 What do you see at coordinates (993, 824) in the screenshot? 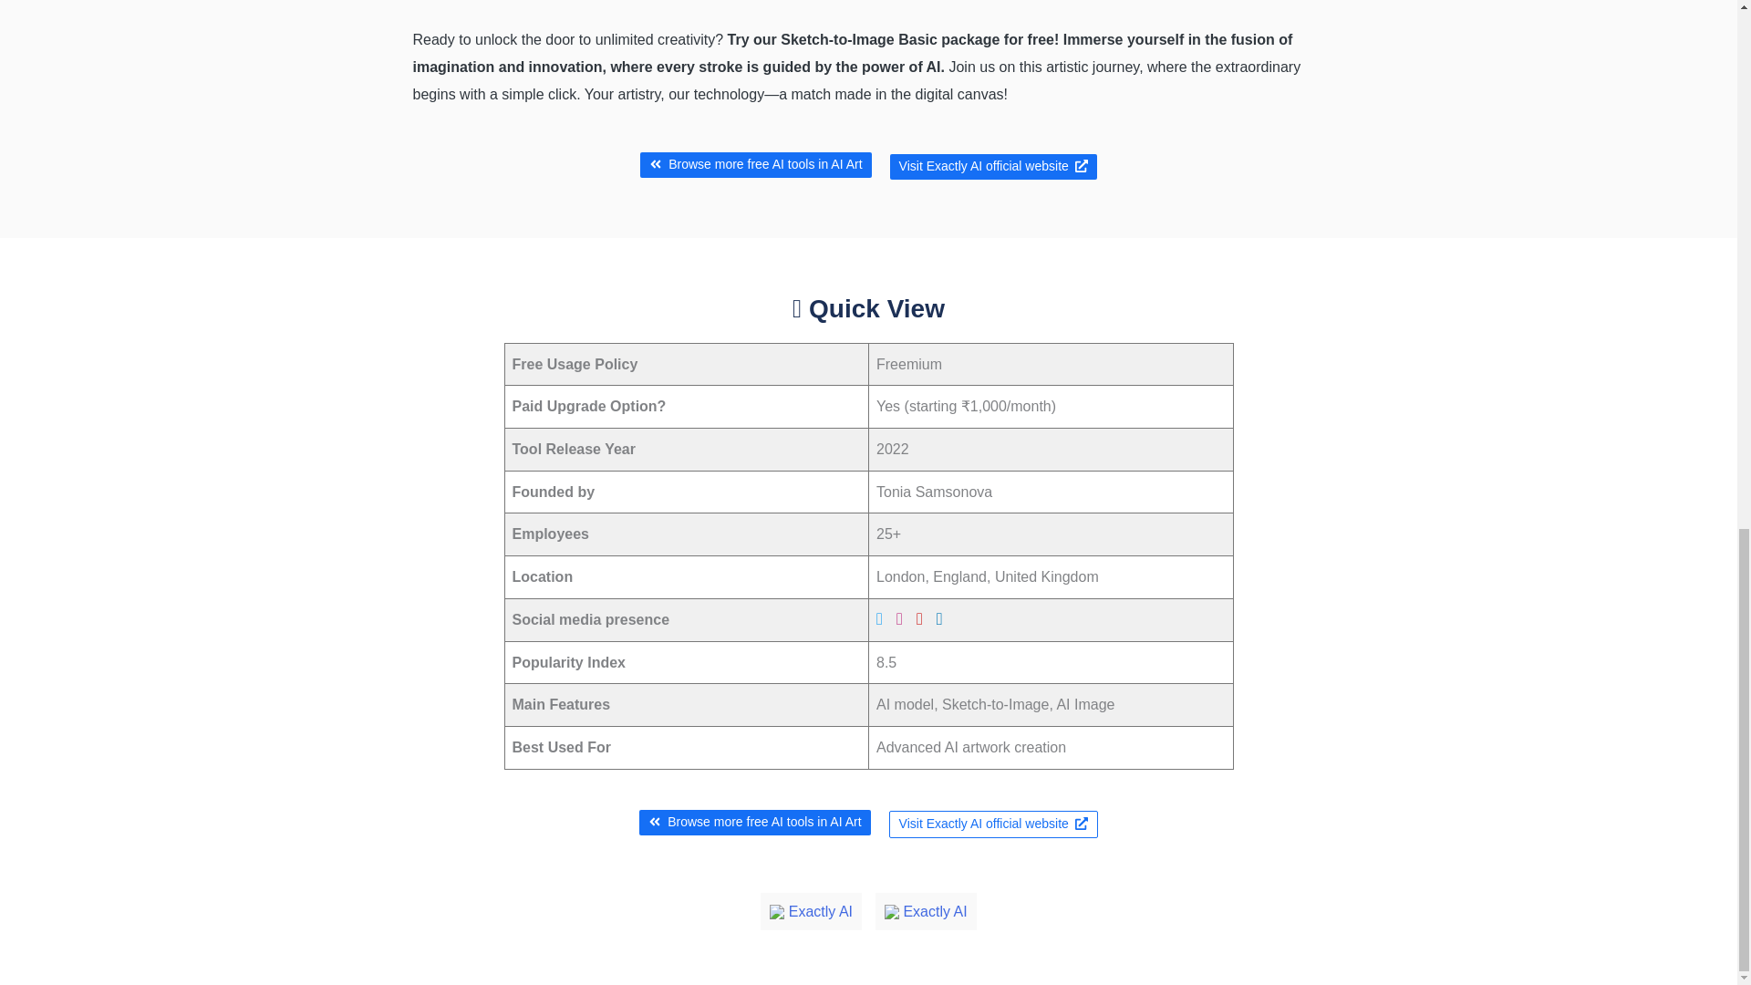
I see `Visit Exactly AI official website` at bounding box center [993, 824].